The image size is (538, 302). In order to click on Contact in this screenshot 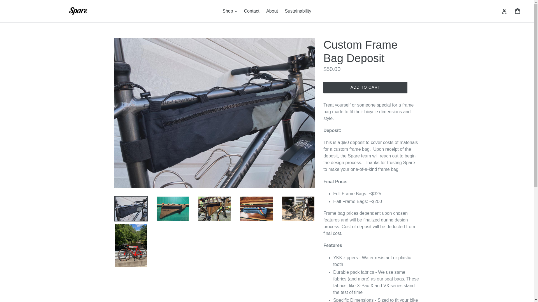, I will do `click(518, 11)`.